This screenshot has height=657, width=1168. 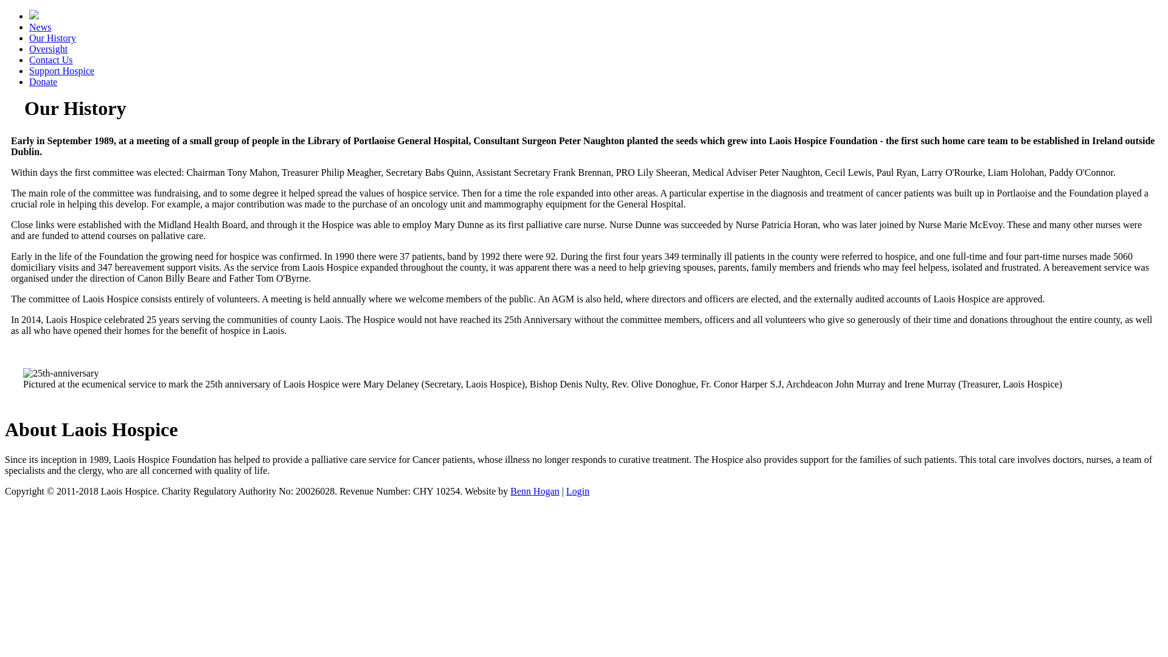 I want to click on News, so click(x=40, y=27).